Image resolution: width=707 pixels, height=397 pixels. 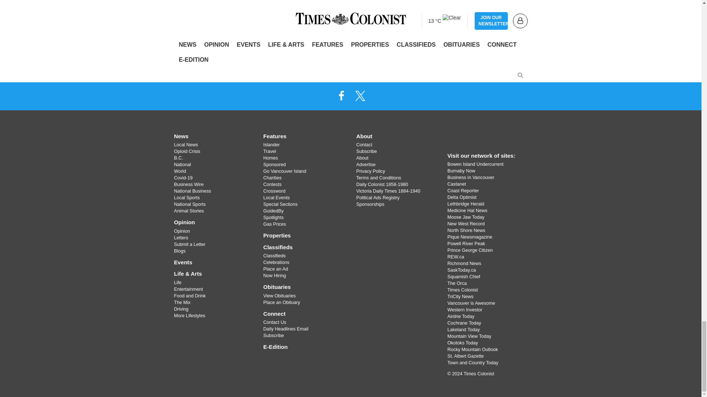 I want to click on Facebook, so click(x=341, y=95).